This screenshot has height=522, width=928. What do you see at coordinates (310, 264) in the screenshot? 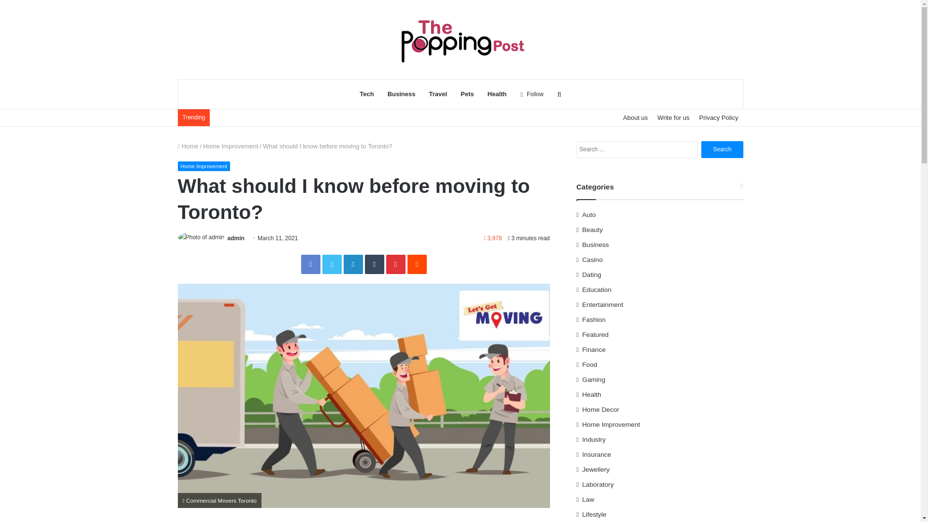
I see `Facebook` at bounding box center [310, 264].